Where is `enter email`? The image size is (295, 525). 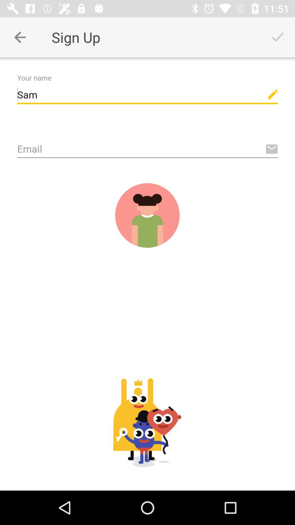
enter email is located at coordinates (147, 149).